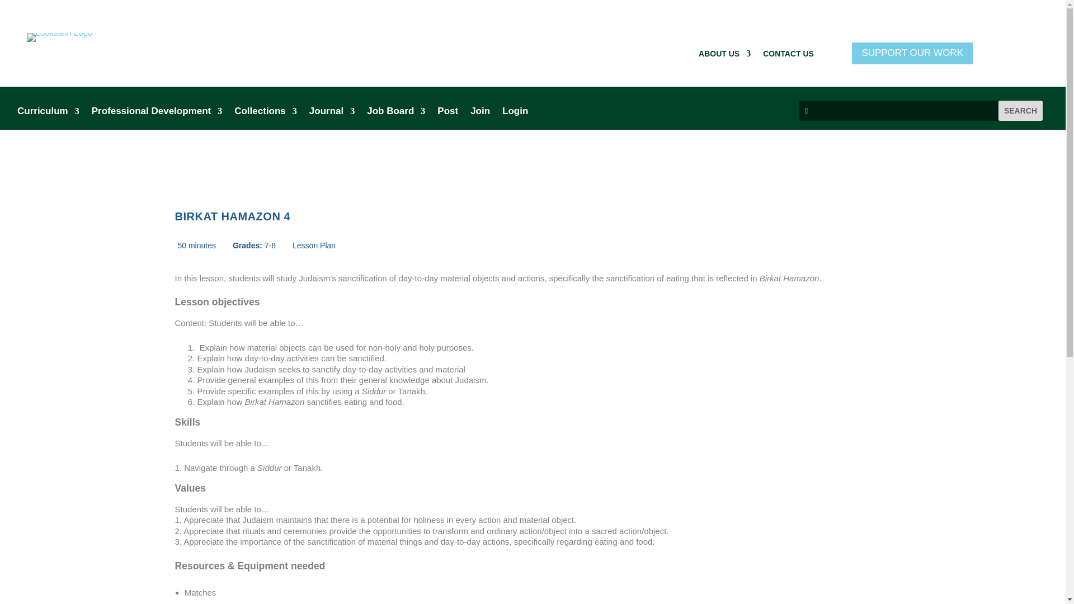 The height and width of the screenshot is (604, 1074). What do you see at coordinates (1020, 111) in the screenshot?
I see `Search` at bounding box center [1020, 111].